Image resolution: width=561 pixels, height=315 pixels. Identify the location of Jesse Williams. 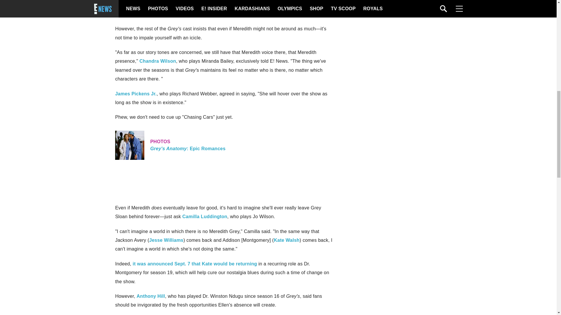
(166, 240).